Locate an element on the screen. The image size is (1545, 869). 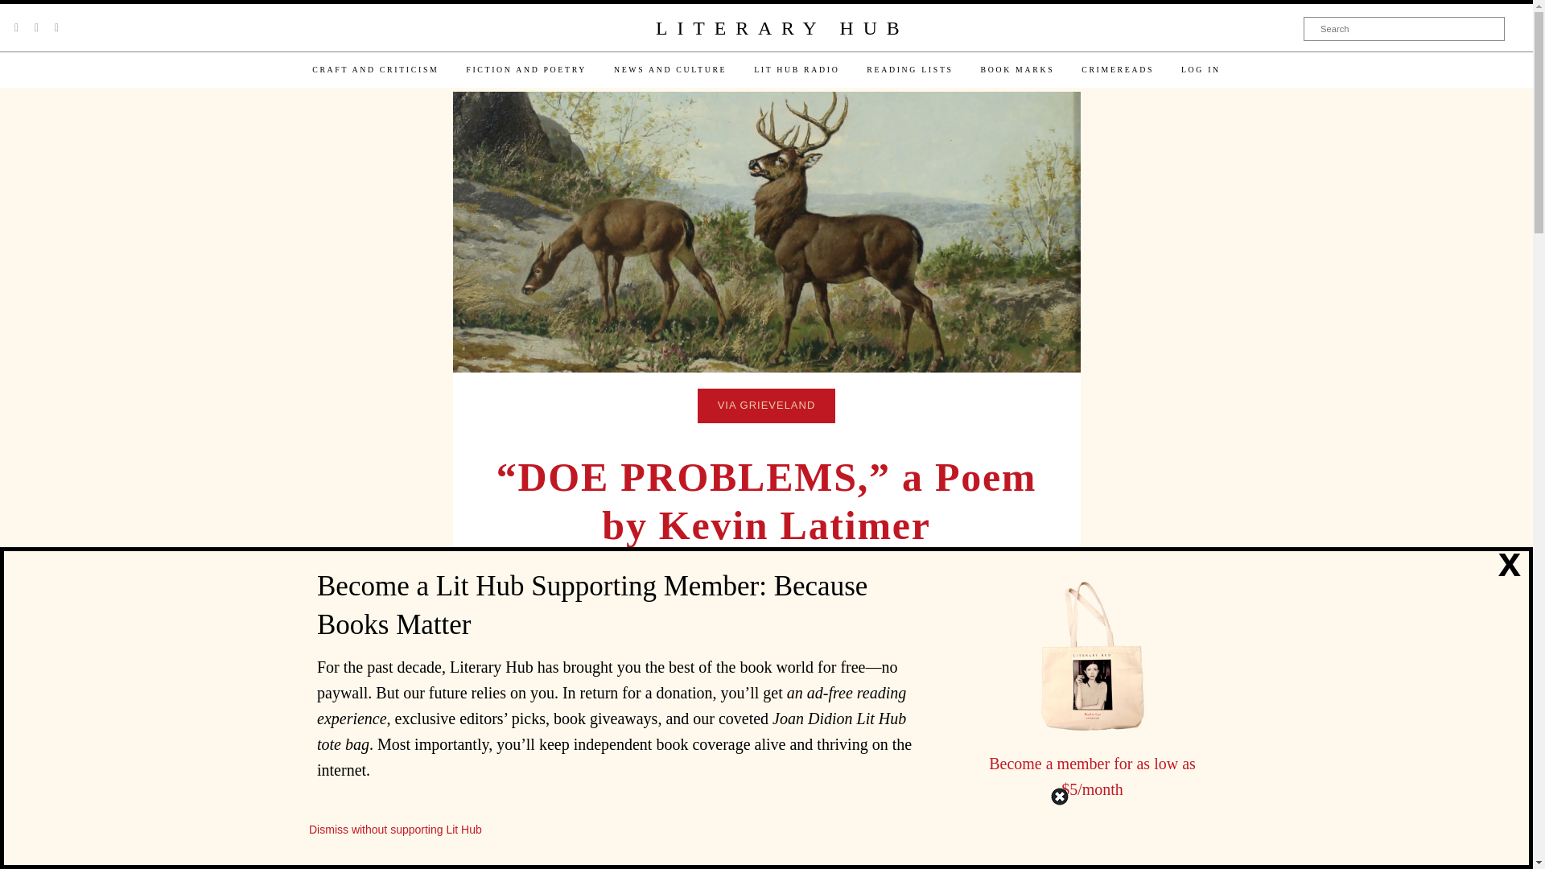
CRAFT AND CRITICISM is located at coordinates (375, 69).